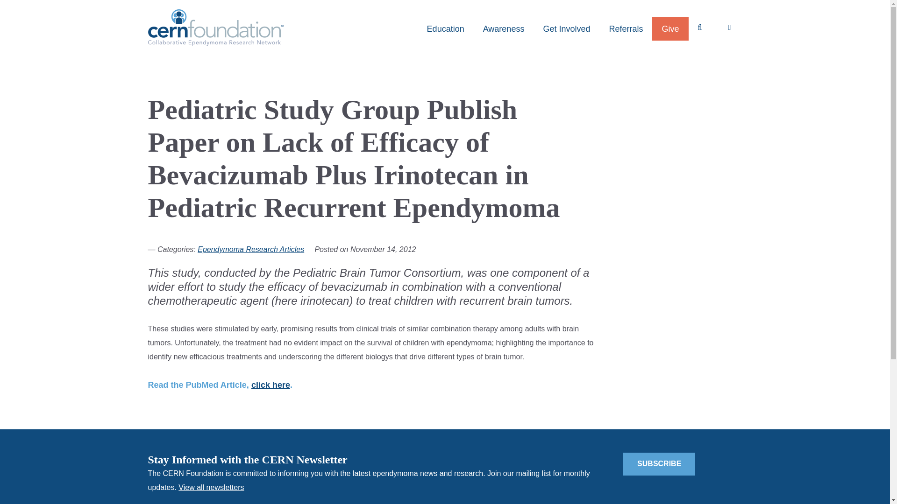  What do you see at coordinates (670, 29) in the screenshot?
I see `Give` at bounding box center [670, 29].